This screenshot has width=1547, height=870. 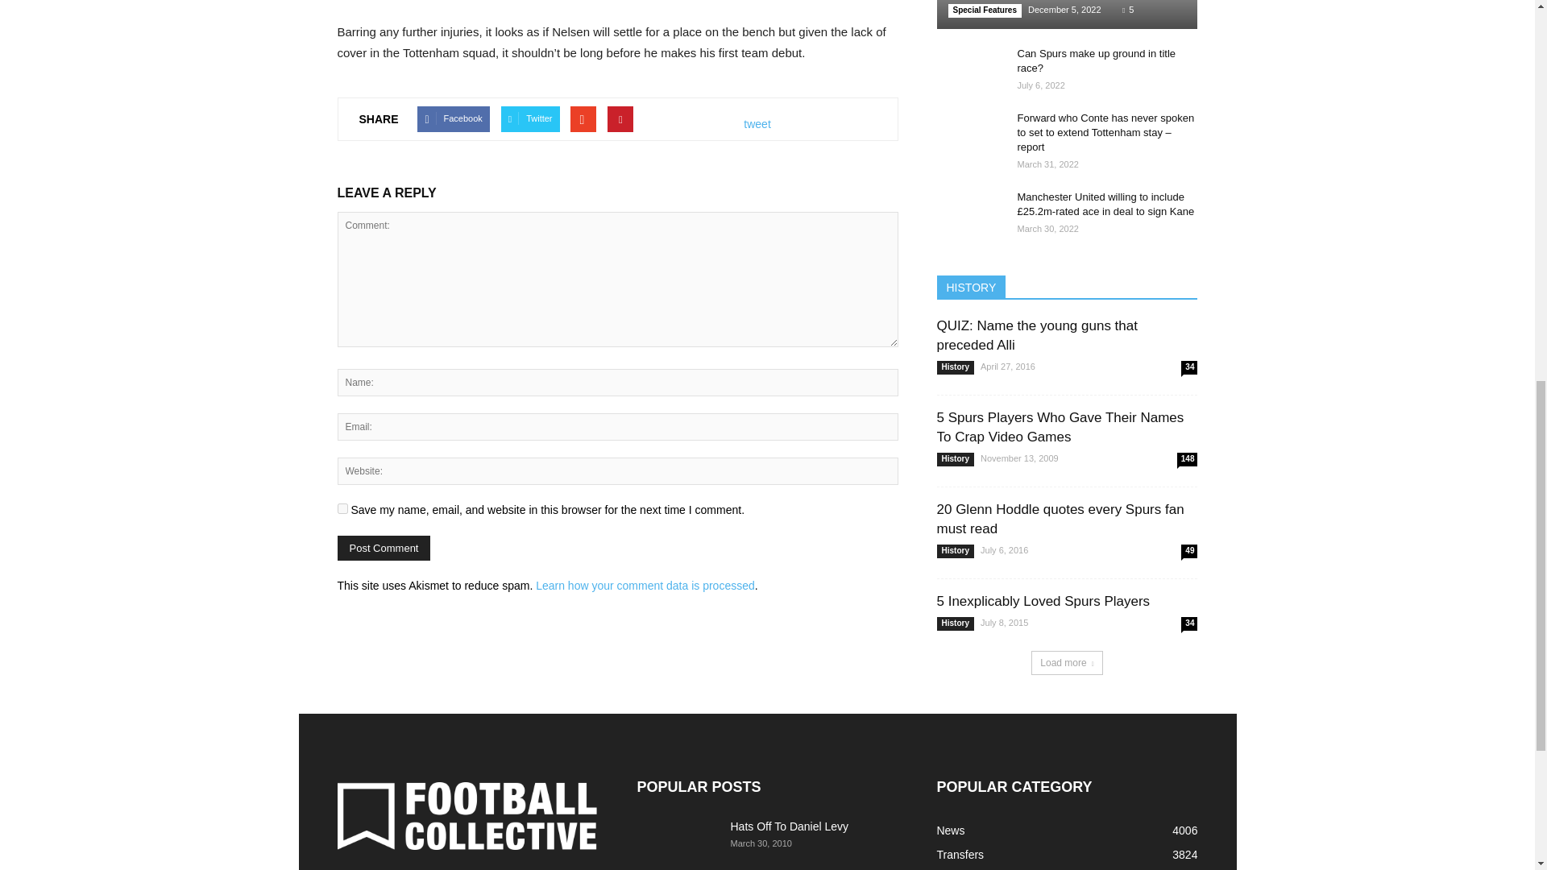 What do you see at coordinates (968, 69) in the screenshot?
I see `Can Spurs make up ground in title race?` at bounding box center [968, 69].